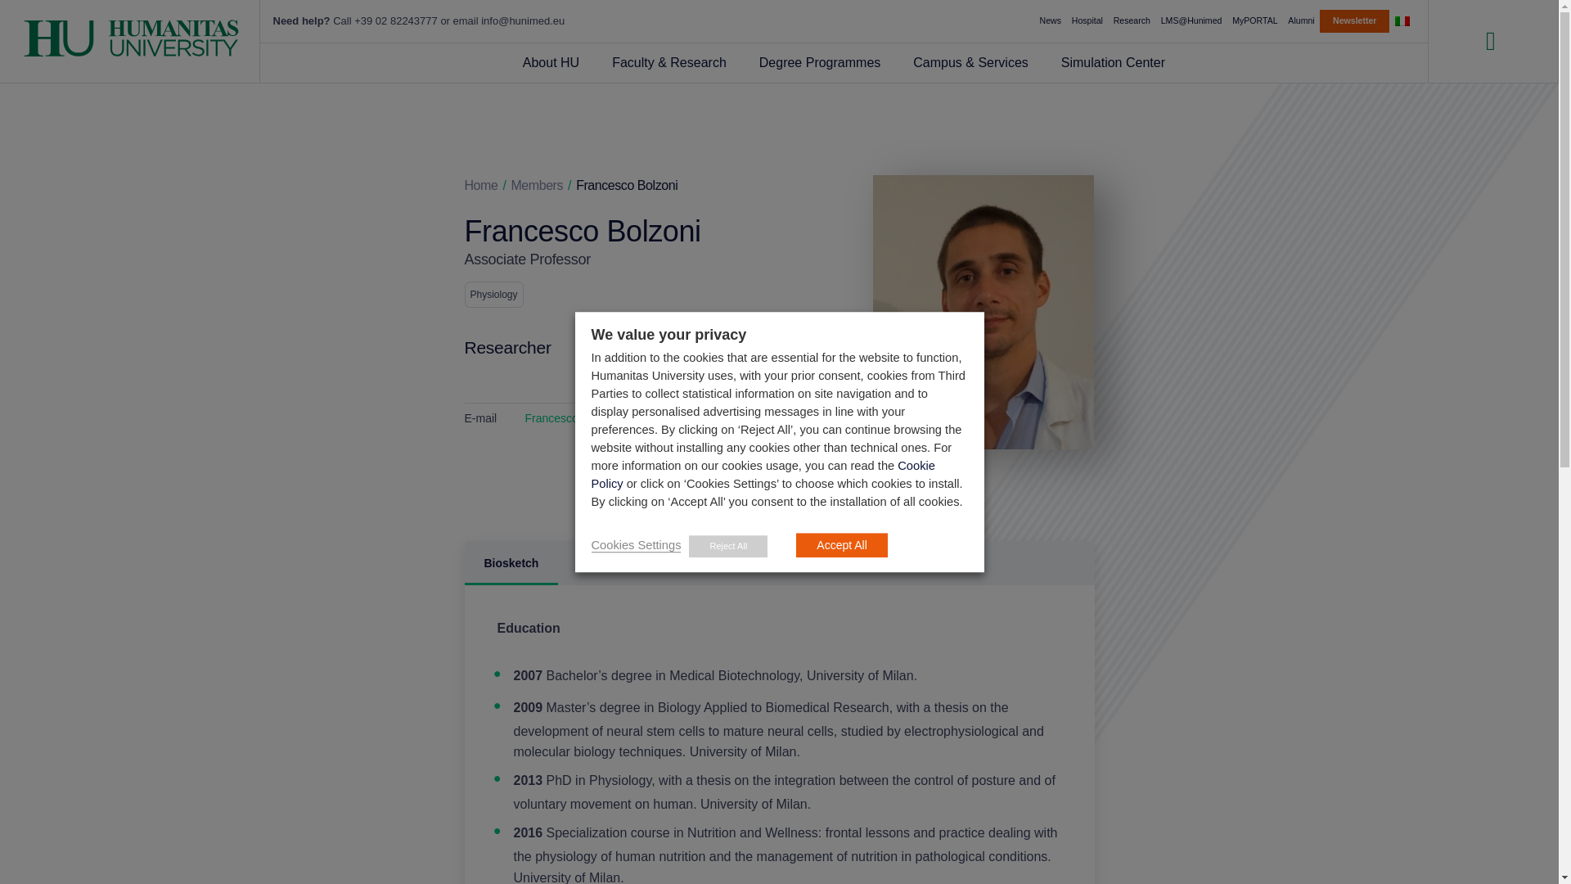 The image size is (1571, 884). I want to click on About HU, so click(550, 62).